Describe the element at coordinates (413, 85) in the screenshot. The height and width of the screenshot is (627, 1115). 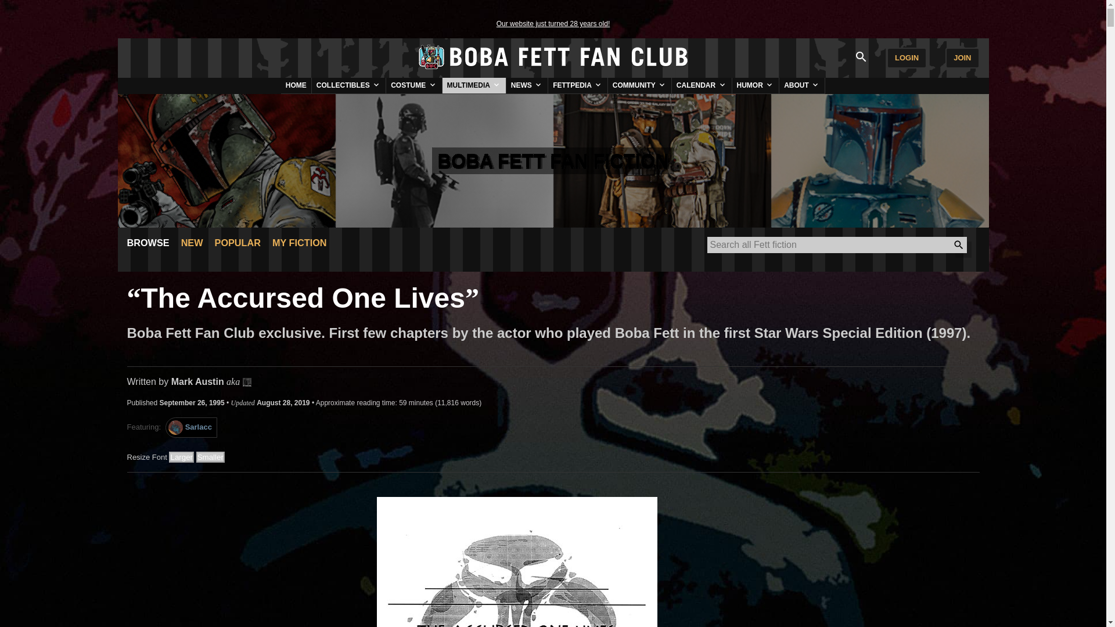
I see `COSTUME` at that location.